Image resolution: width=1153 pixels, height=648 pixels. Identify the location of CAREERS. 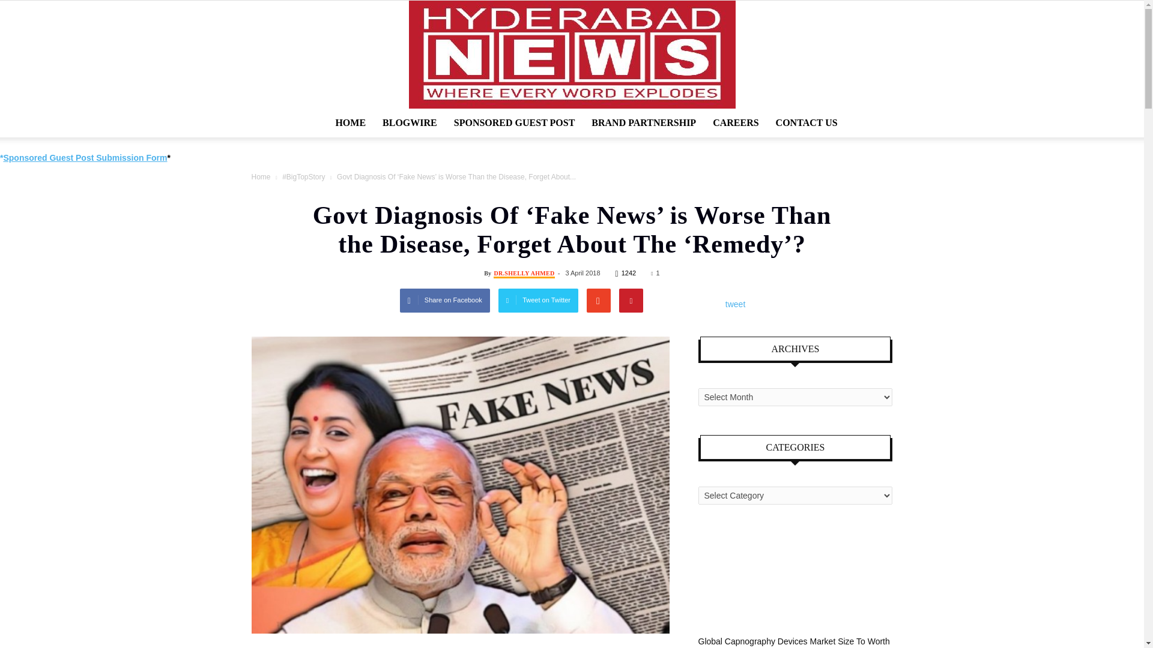
(735, 122).